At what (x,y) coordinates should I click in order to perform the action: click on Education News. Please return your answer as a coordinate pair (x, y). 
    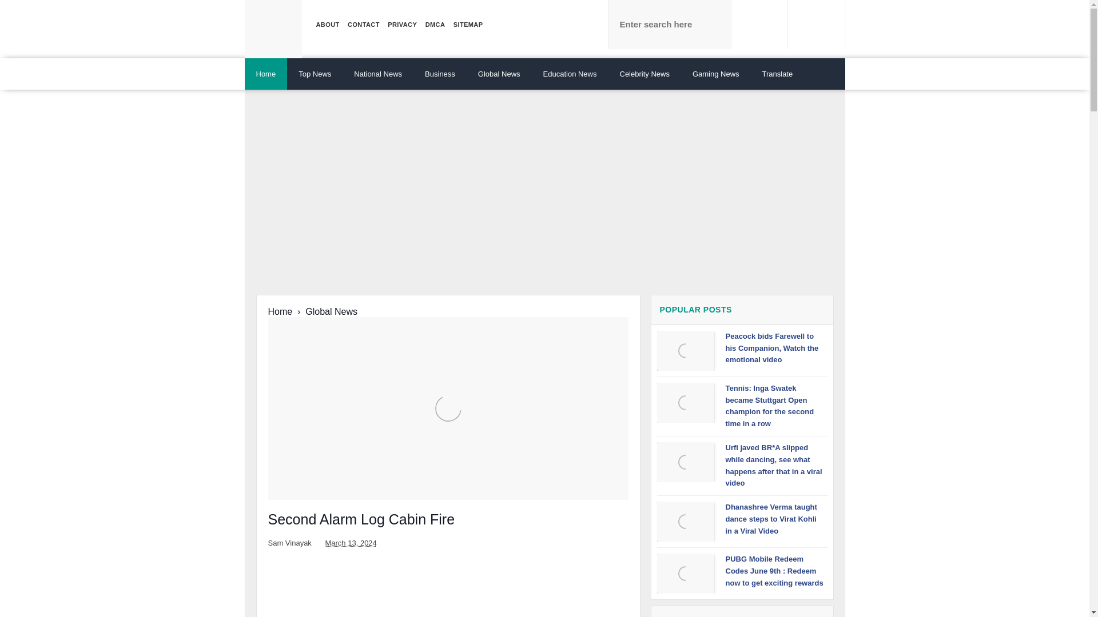
    Looking at the image, I should click on (570, 73).